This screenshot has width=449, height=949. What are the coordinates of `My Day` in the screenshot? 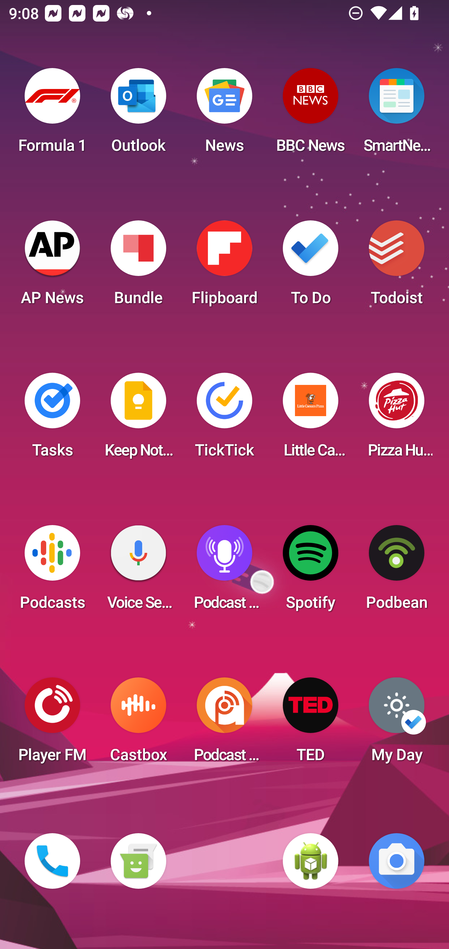 It's located at (397, 724).